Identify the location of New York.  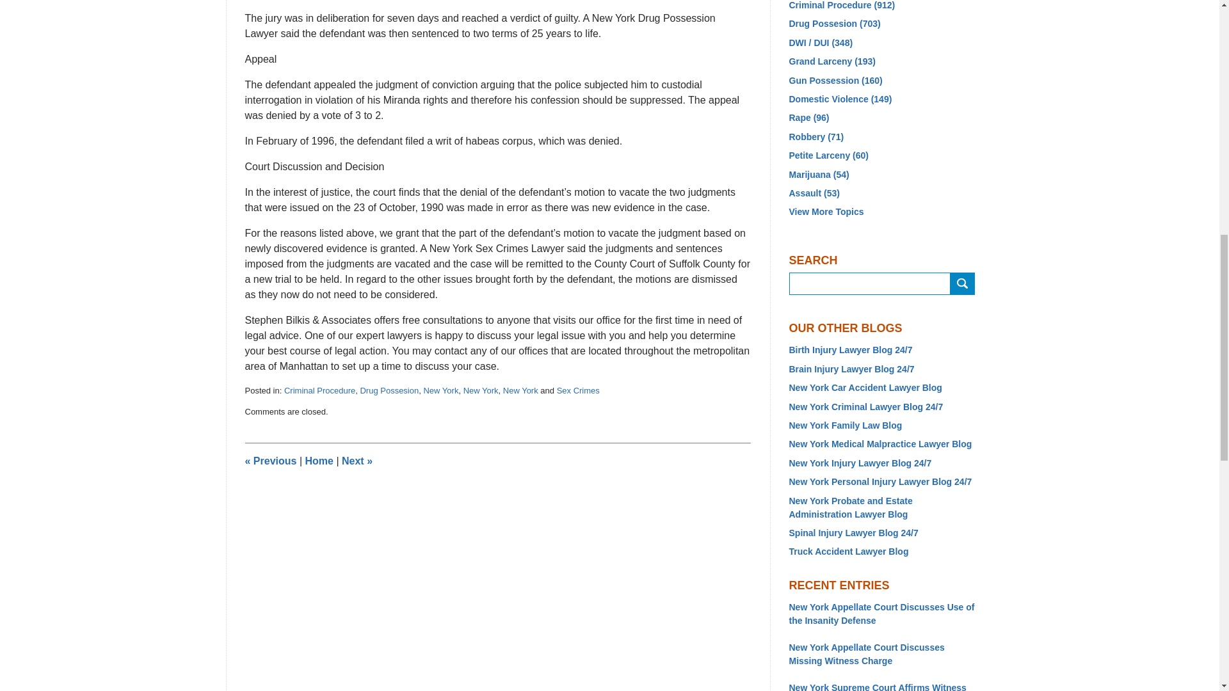
(440, 390).